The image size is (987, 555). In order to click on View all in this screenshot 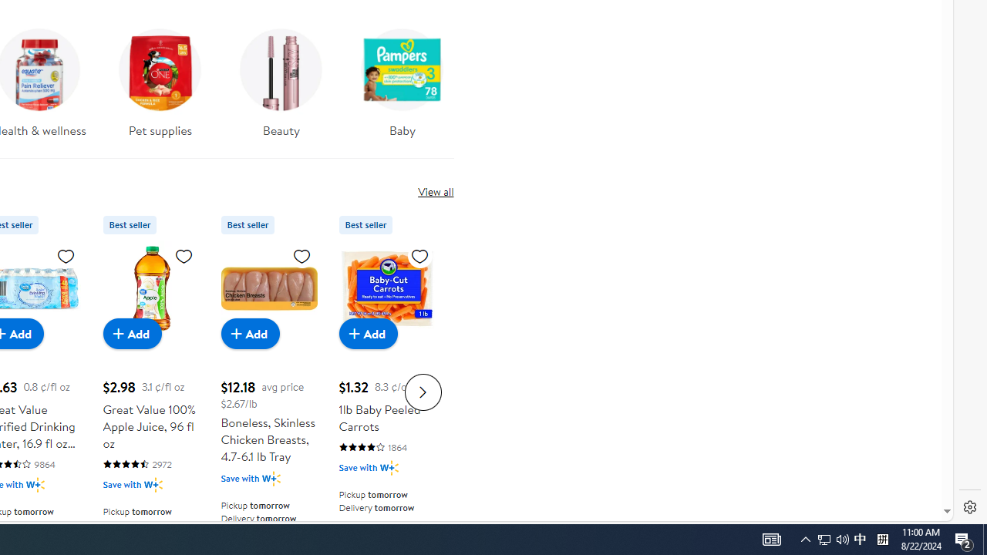, I will do `click(435, 191)`.